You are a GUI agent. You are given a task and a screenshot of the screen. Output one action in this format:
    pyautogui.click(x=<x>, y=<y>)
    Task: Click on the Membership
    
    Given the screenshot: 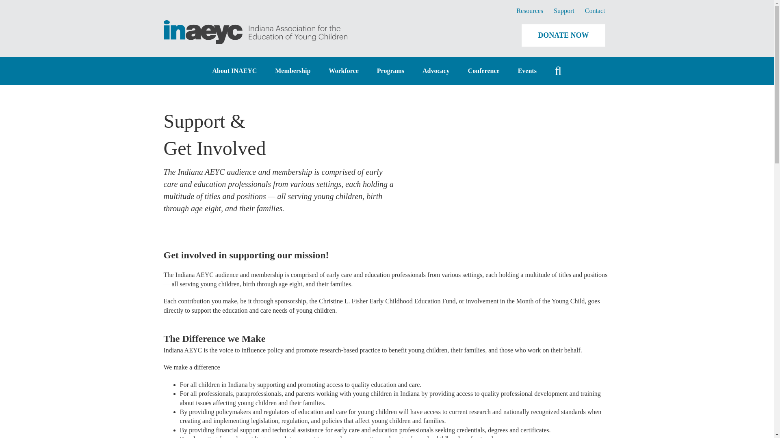 What is the action you would take?
    pyautogui.click(x=292, y=71)
    